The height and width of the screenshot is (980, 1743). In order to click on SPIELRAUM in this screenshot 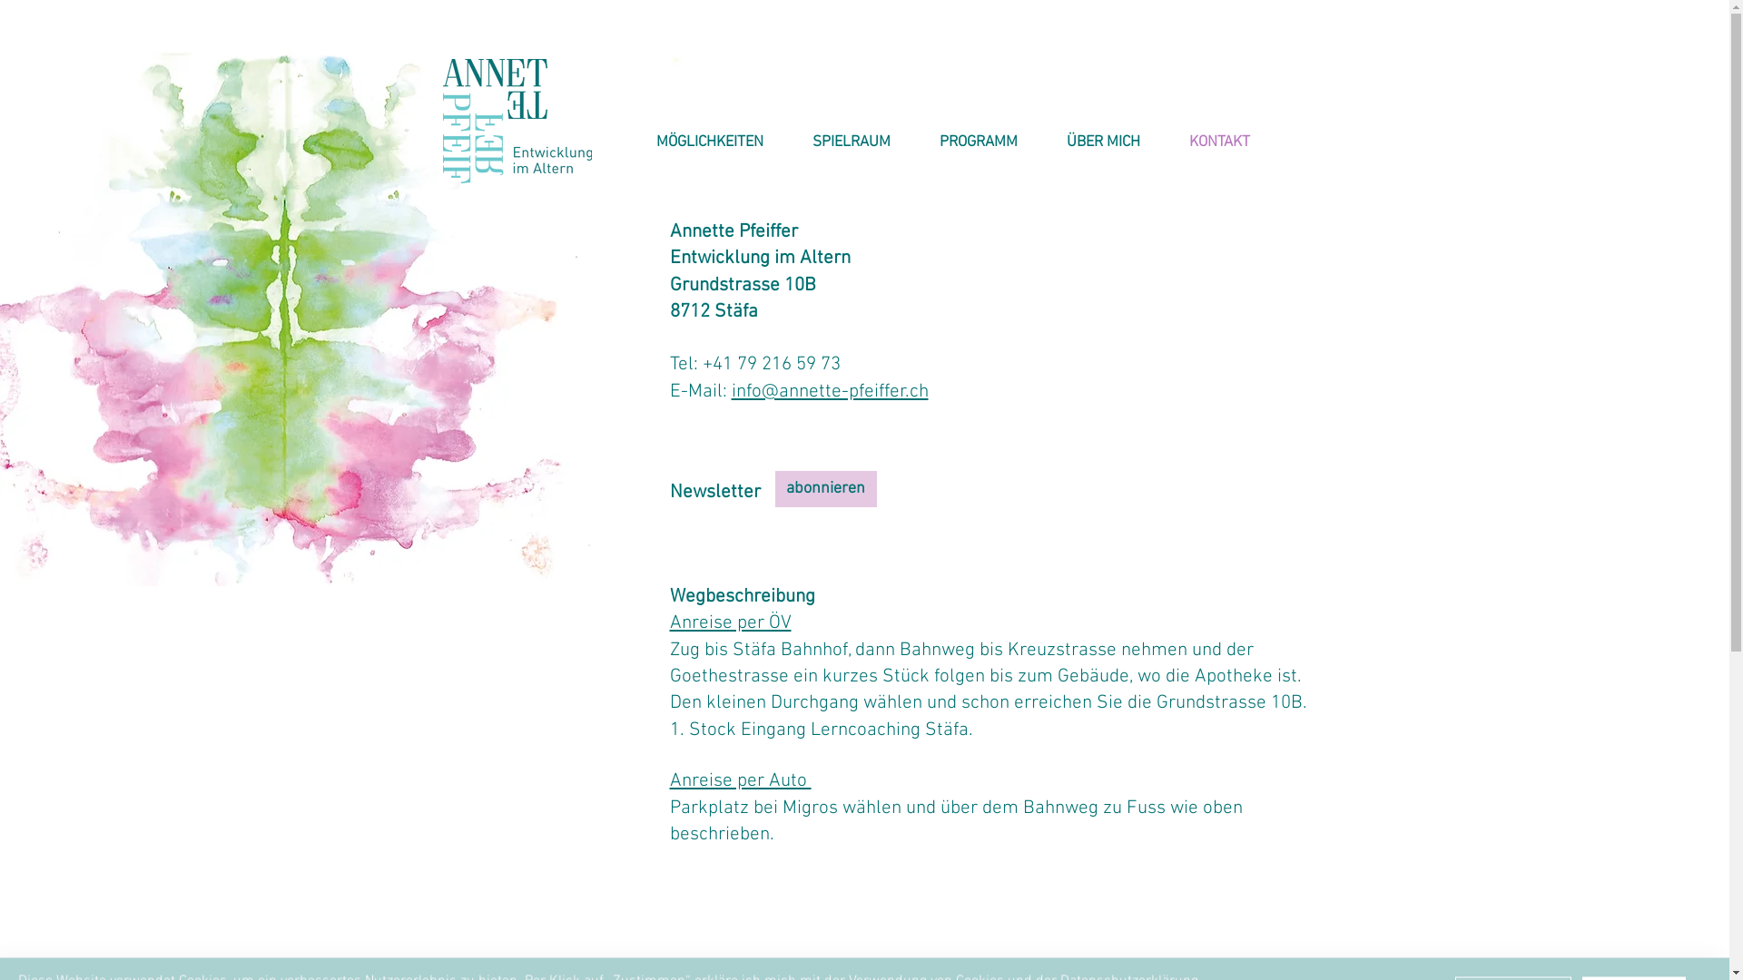, I will do `click(852, 142)`.